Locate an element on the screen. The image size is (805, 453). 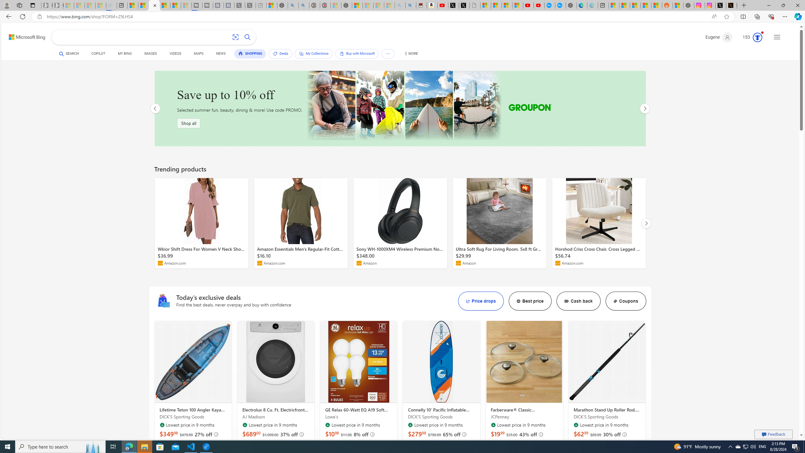
SHOPPING is located at coordinates (250, 53).